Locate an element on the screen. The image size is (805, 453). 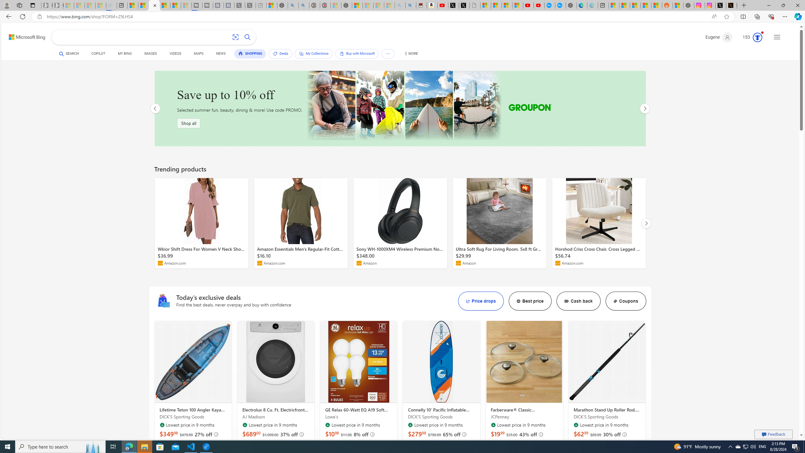
SHOPPING is located at coordinates (250, 53).